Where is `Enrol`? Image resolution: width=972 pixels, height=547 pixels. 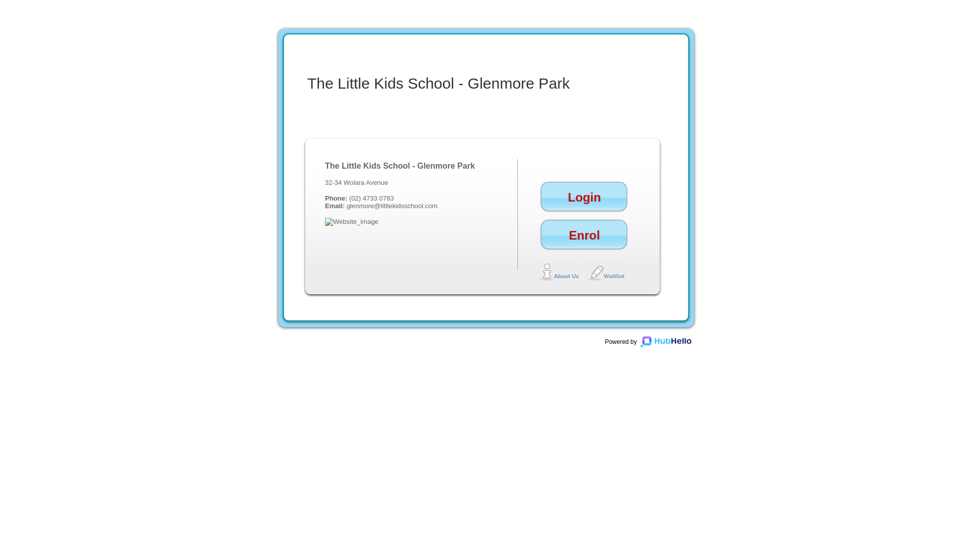
Enrol is located at coordinates (584, 241).